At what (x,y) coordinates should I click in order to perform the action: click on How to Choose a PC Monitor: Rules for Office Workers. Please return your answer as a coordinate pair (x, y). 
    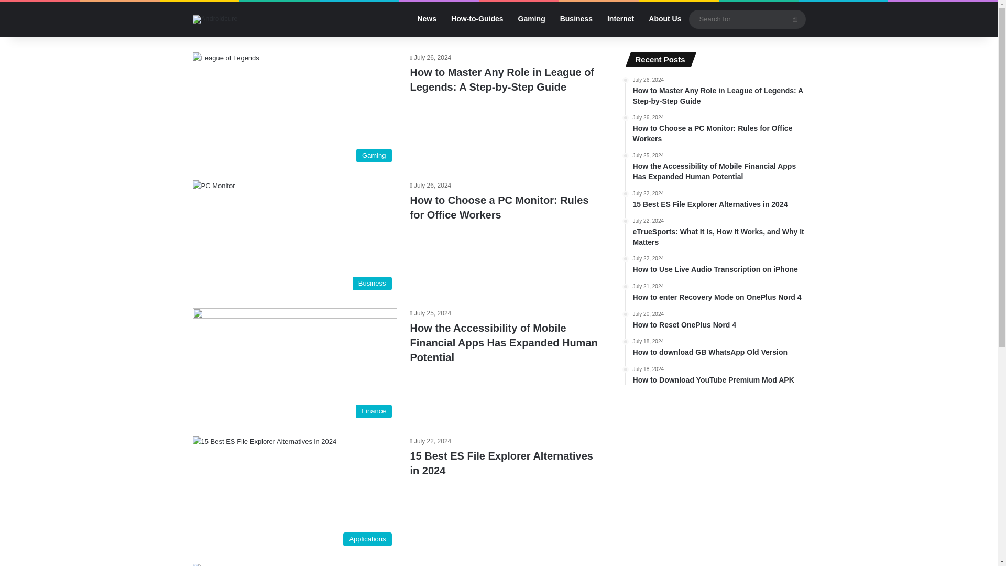
    Looking at the image, I should click on (499, 208).